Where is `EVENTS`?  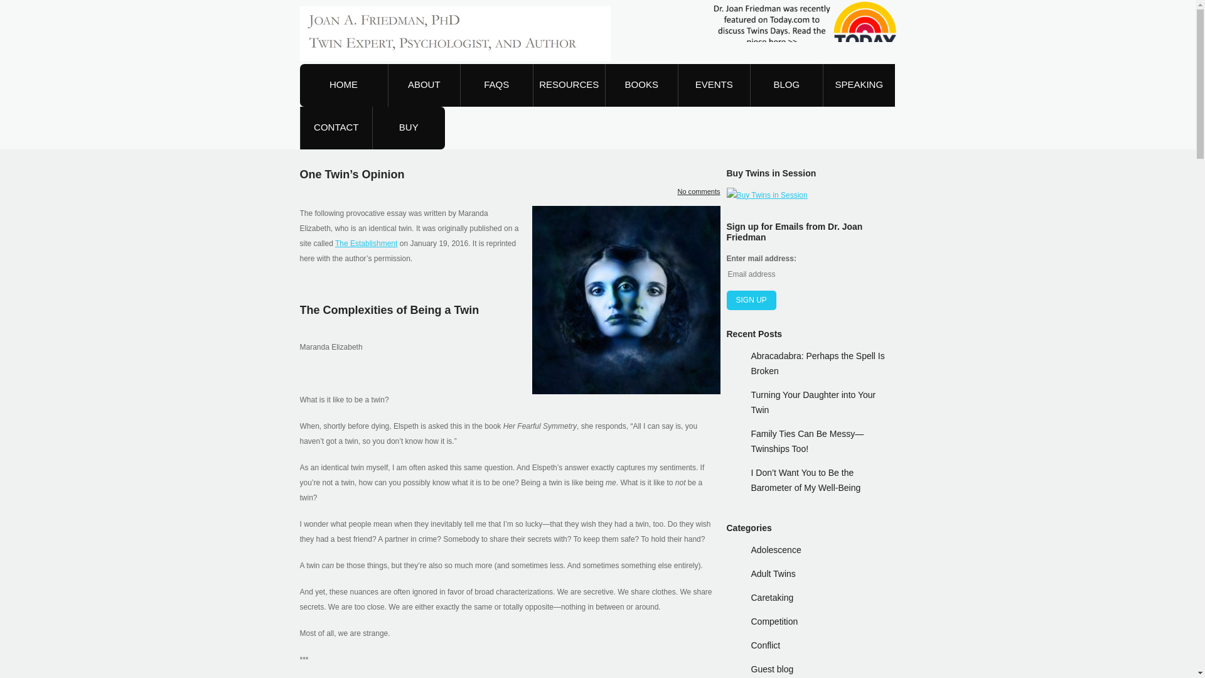
EVENTS is located at coordinates (713, 85).